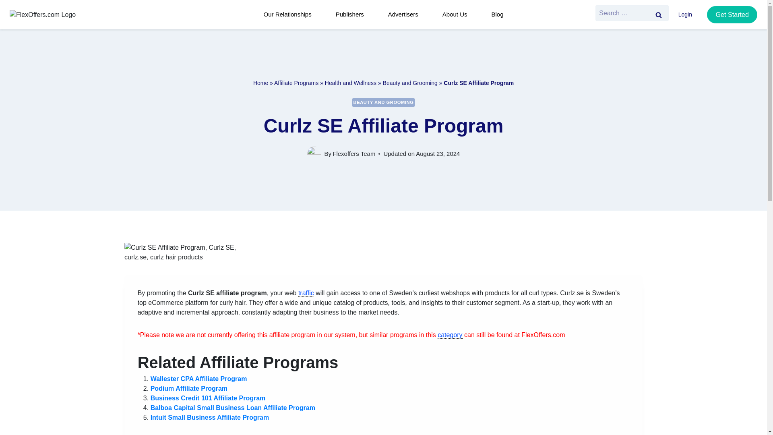 This screenshot has width=773, height=435. What do you see at coordinates (290, 14) in the screenshot?
I see `Our Relationships` at bounding box center [290, 14].